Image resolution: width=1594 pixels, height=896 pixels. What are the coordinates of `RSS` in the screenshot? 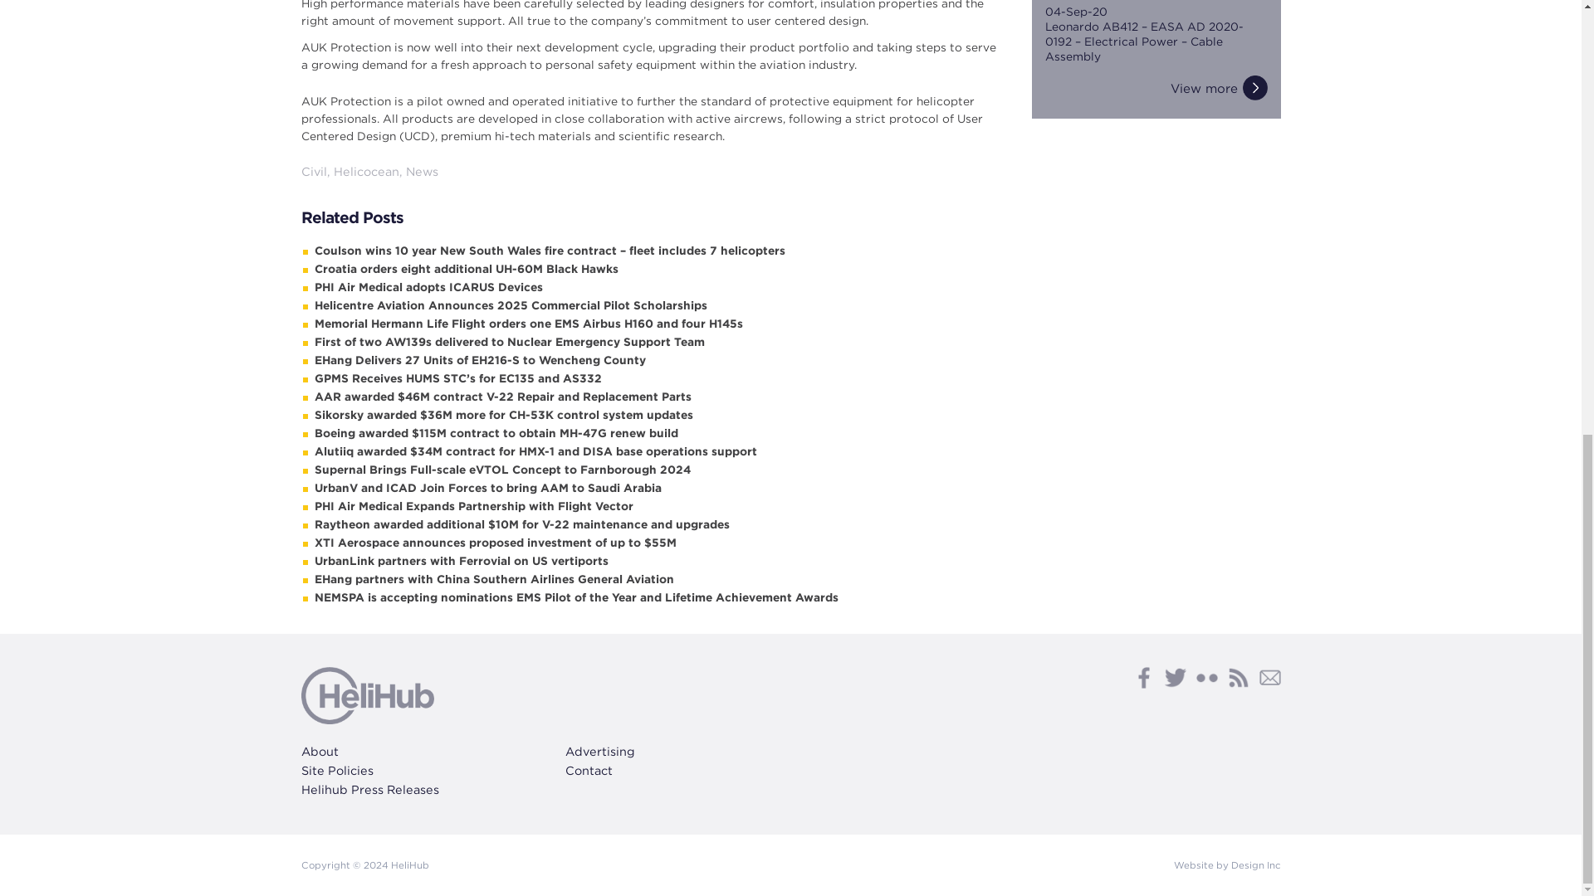 It's located at (1237, 677).